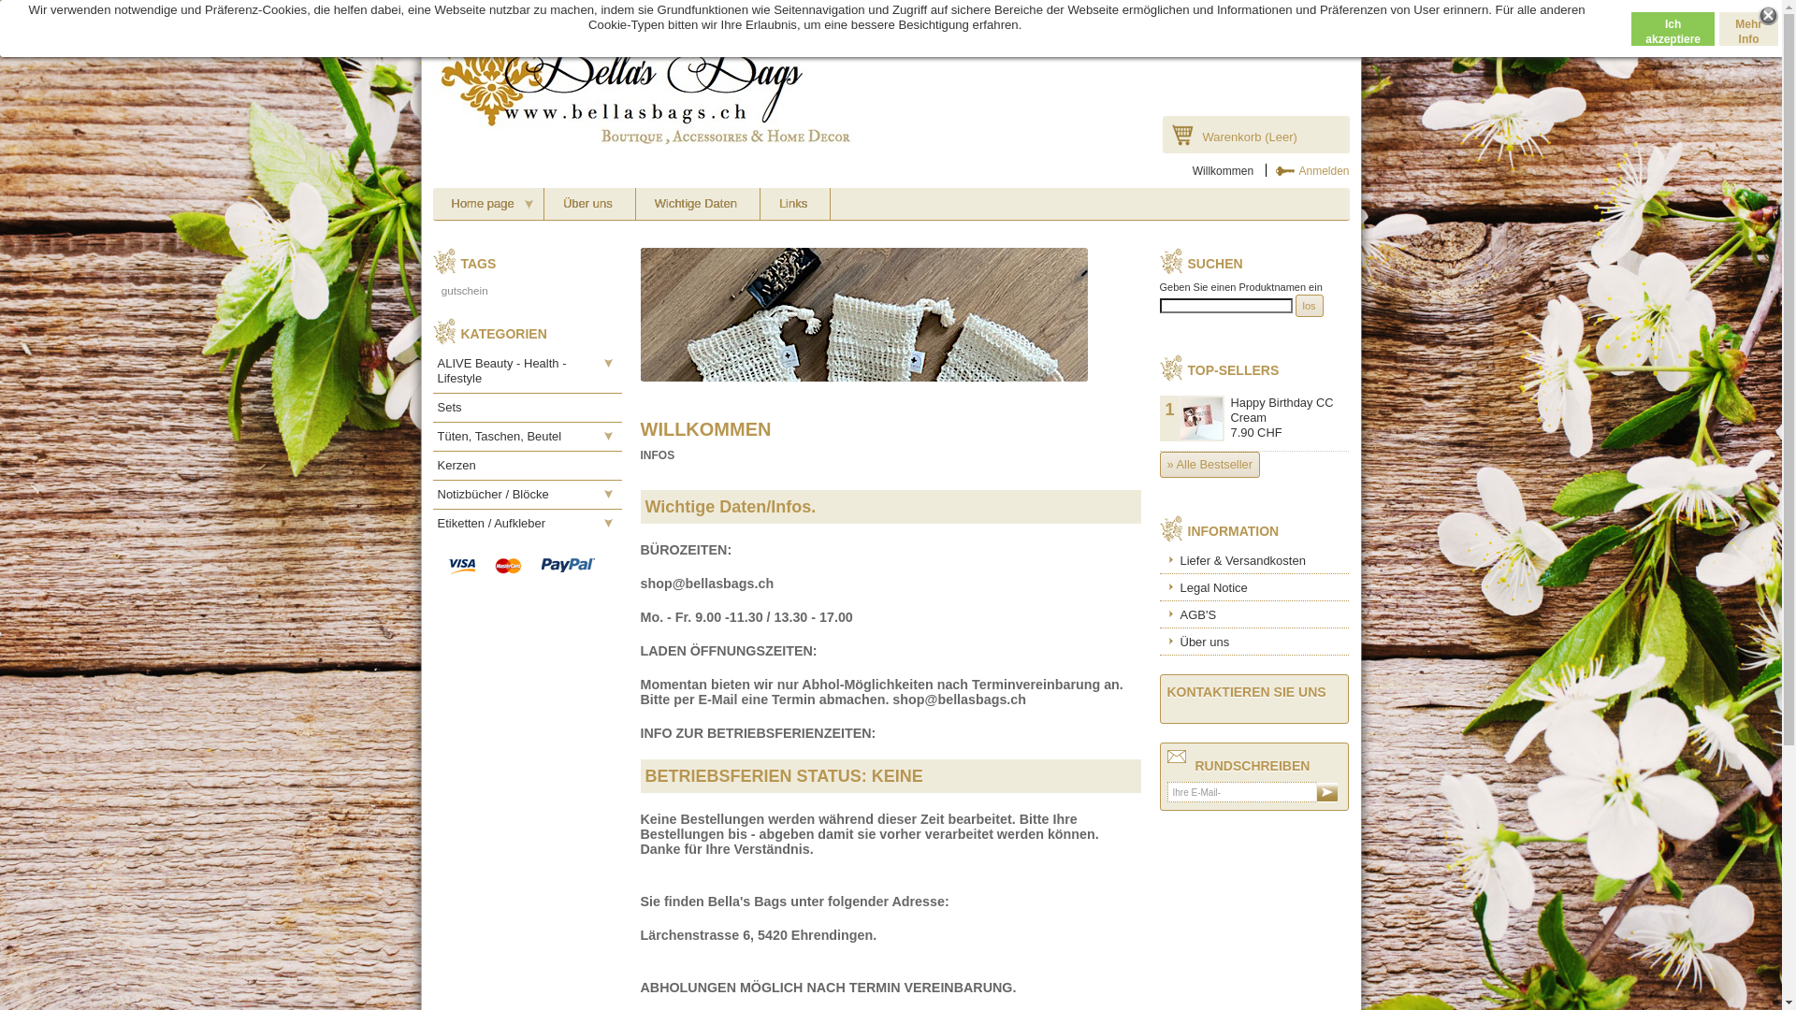  What do you see at coordinates (527, 408) in the screenshot?
I see `Sets` at bounding box center [527, 408].